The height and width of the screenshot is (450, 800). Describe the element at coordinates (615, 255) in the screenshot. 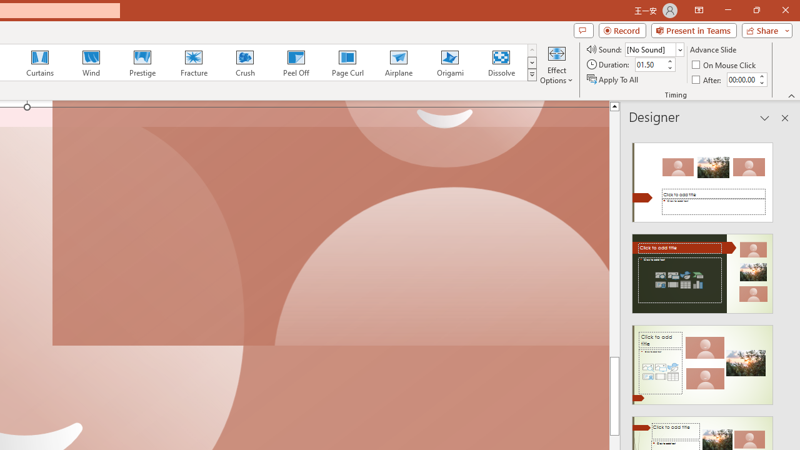

I see `Page up` at that location.